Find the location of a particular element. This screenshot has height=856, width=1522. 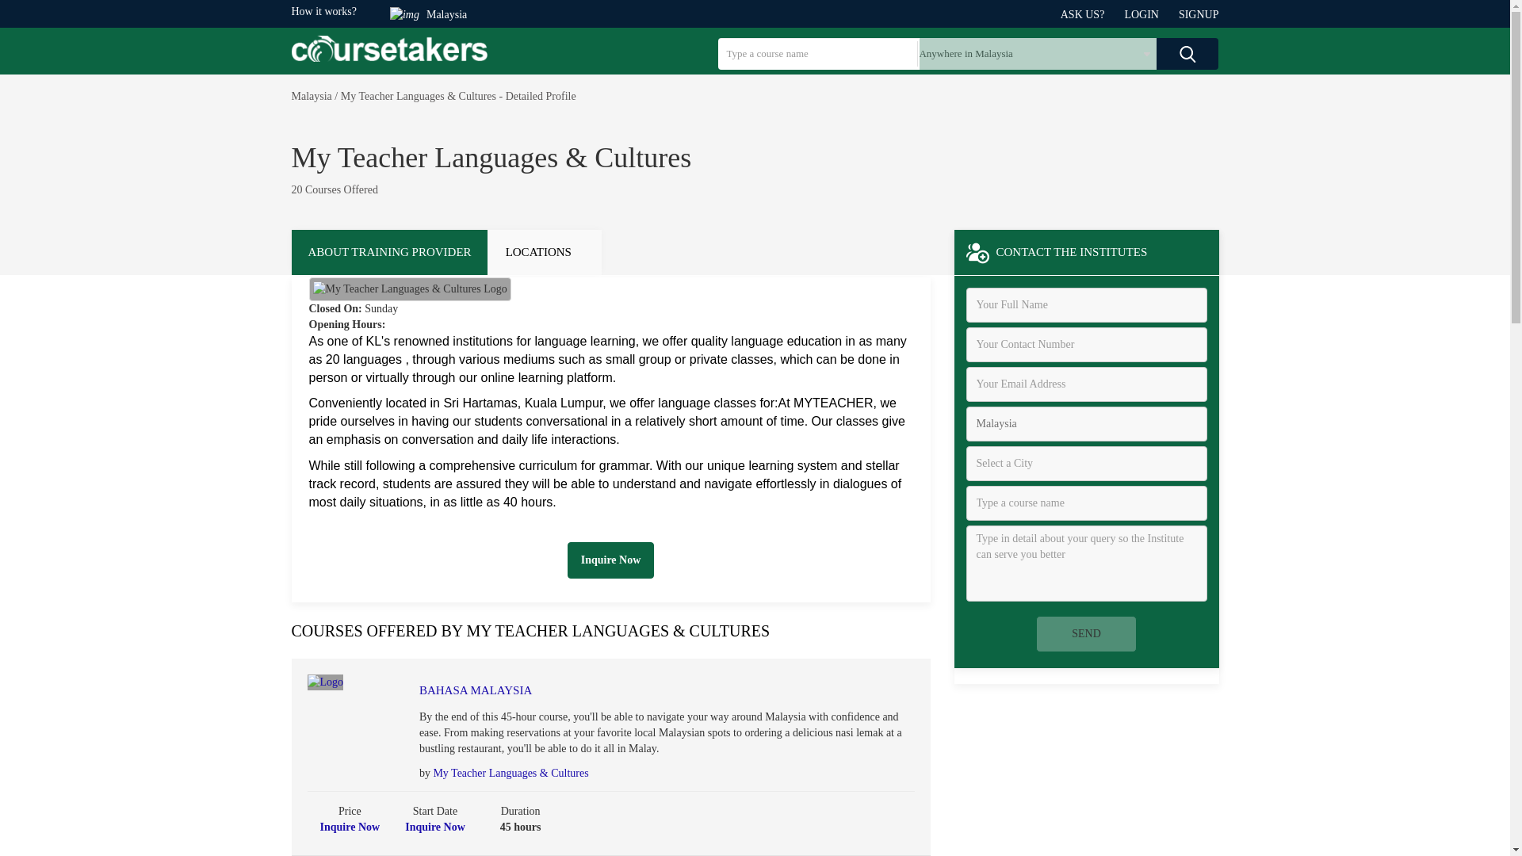

SIGNUP is located at coordinates (1199, 14).